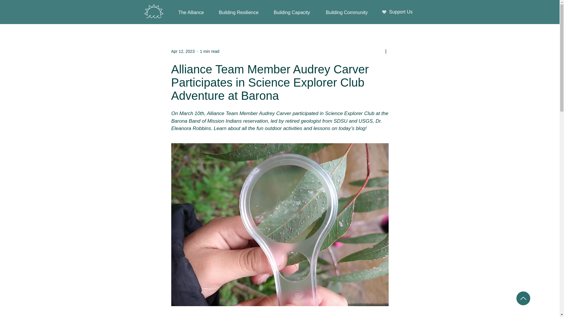 This screenshot has width=564, height=317. What do you see at coordinates (183, 51) in the screenshot?
I see `Apr 12, 2023` at bounding box center [183, 51].